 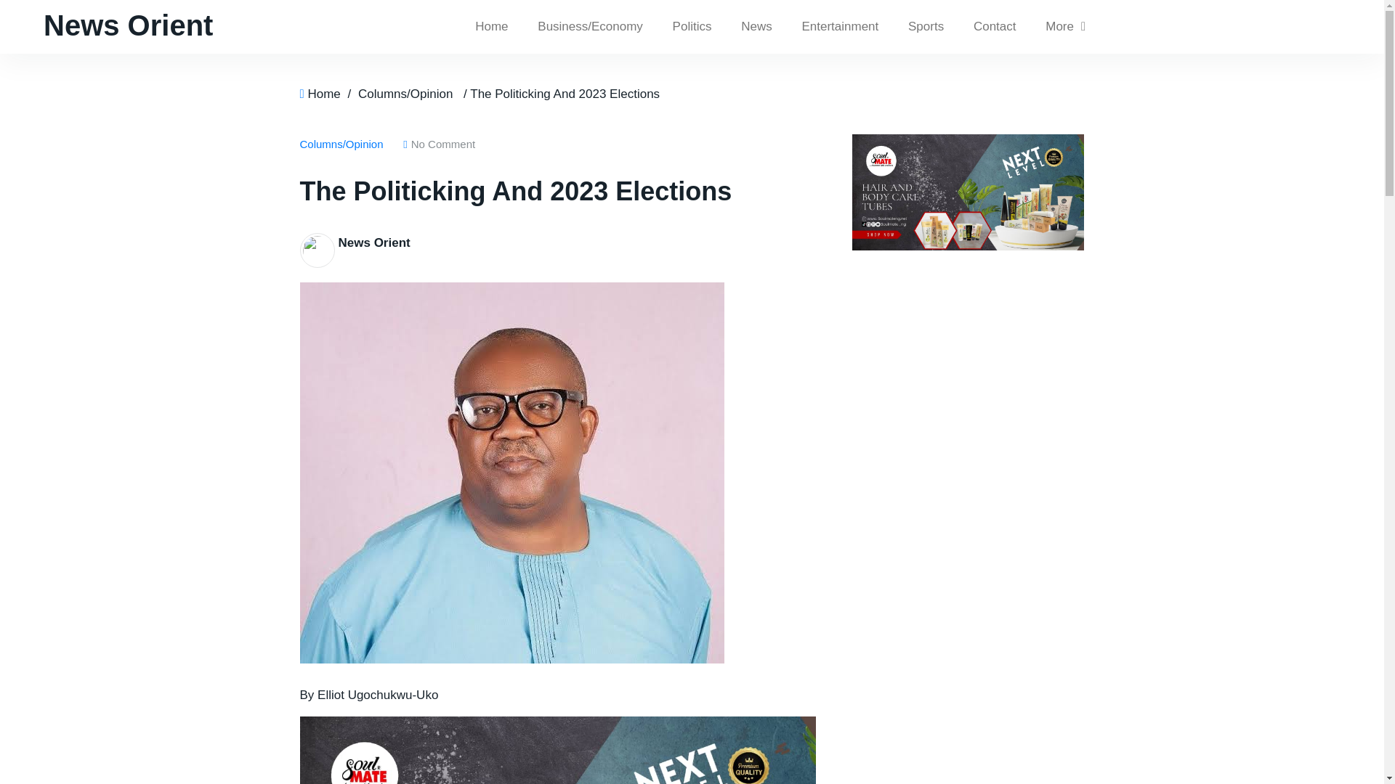 What do you see at coordinates (1065, 27) in the screenshot?
I see `More` at bounding box center [1065, 27].